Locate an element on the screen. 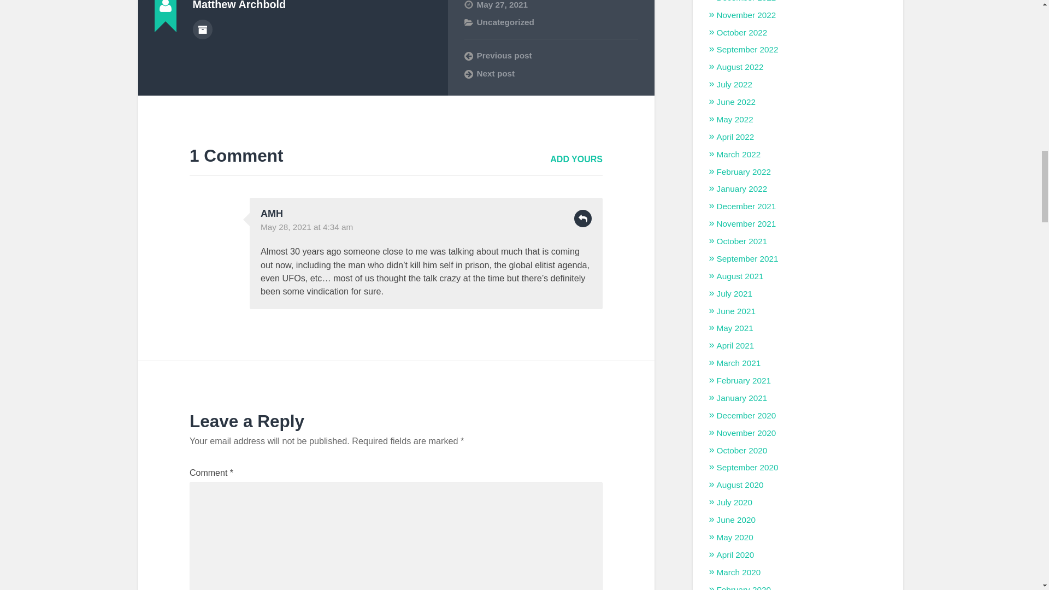 Image resolution: width=1049 pixels, height=590 pixels. Author archive is located at coordinates (202, 29).